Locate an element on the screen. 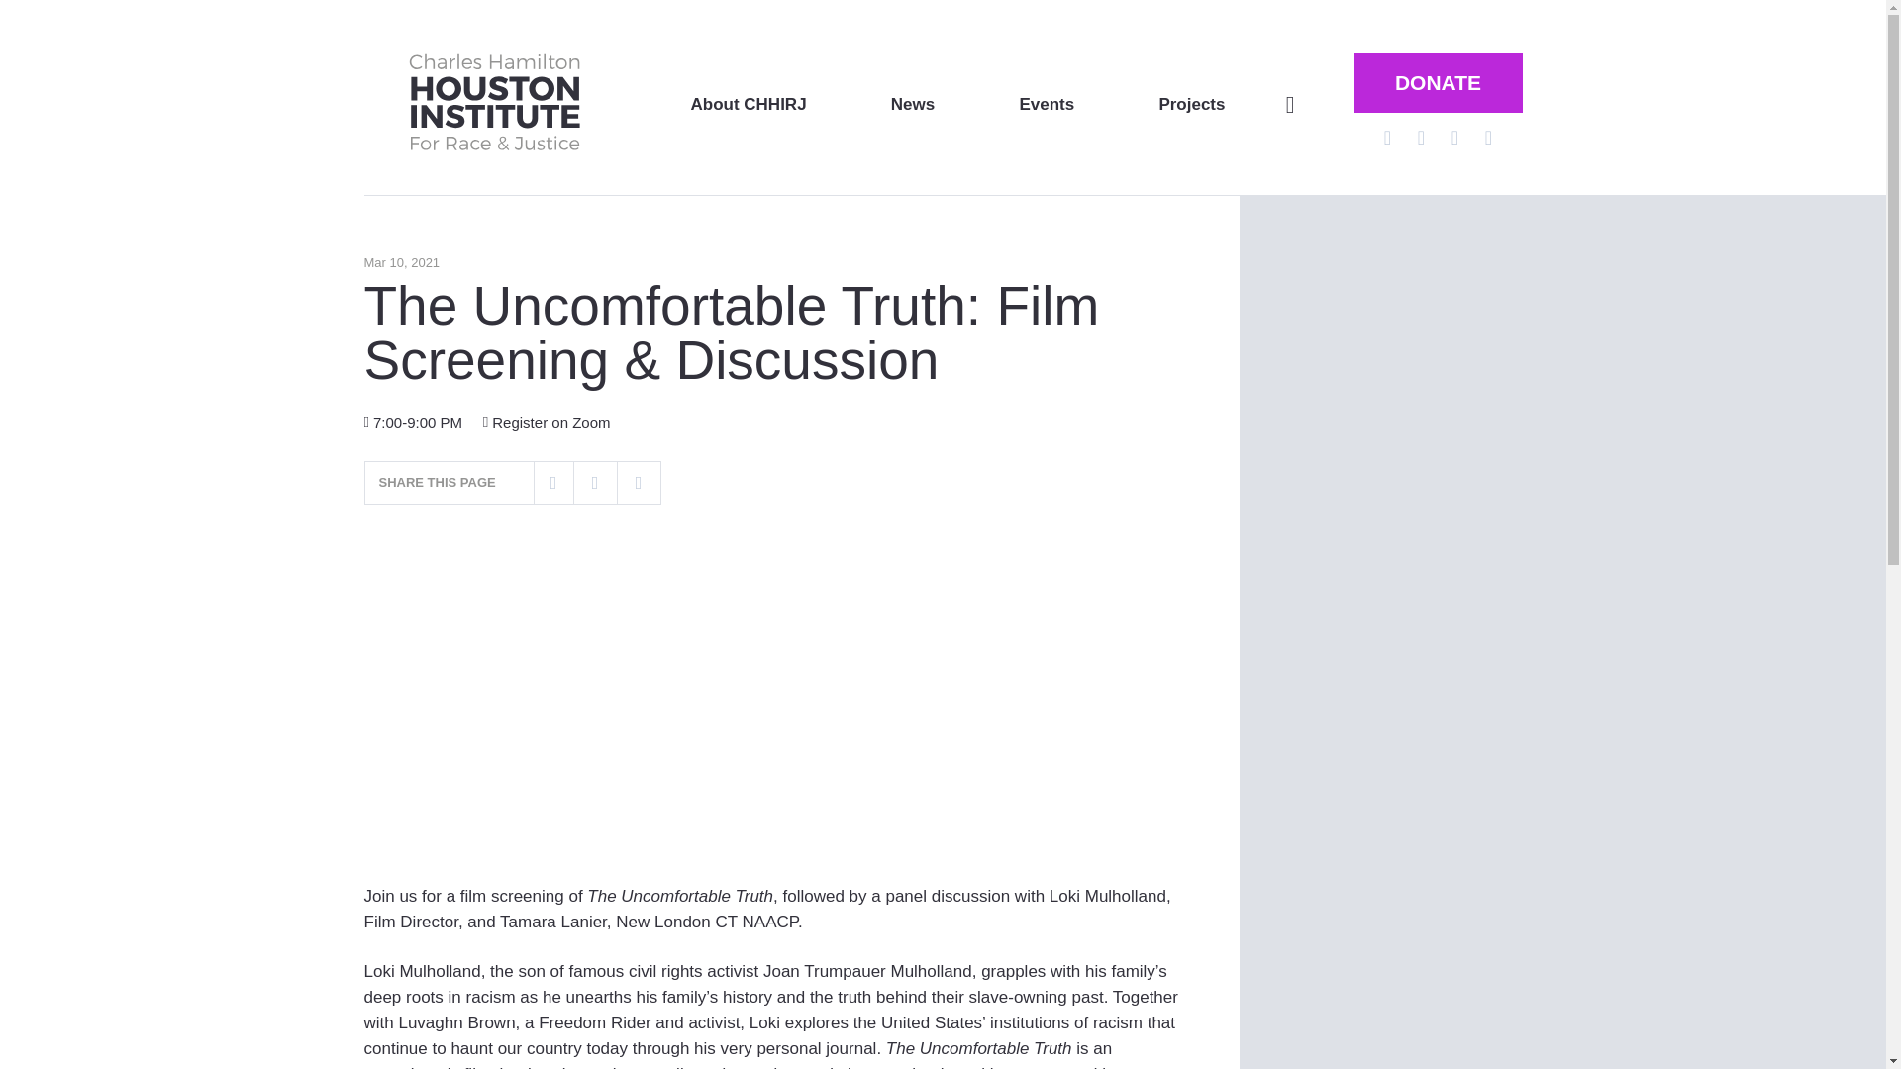 Image resolution: width=1901 pixels, height=1069 pixels. Projects is located at coordinates (1190, 105).